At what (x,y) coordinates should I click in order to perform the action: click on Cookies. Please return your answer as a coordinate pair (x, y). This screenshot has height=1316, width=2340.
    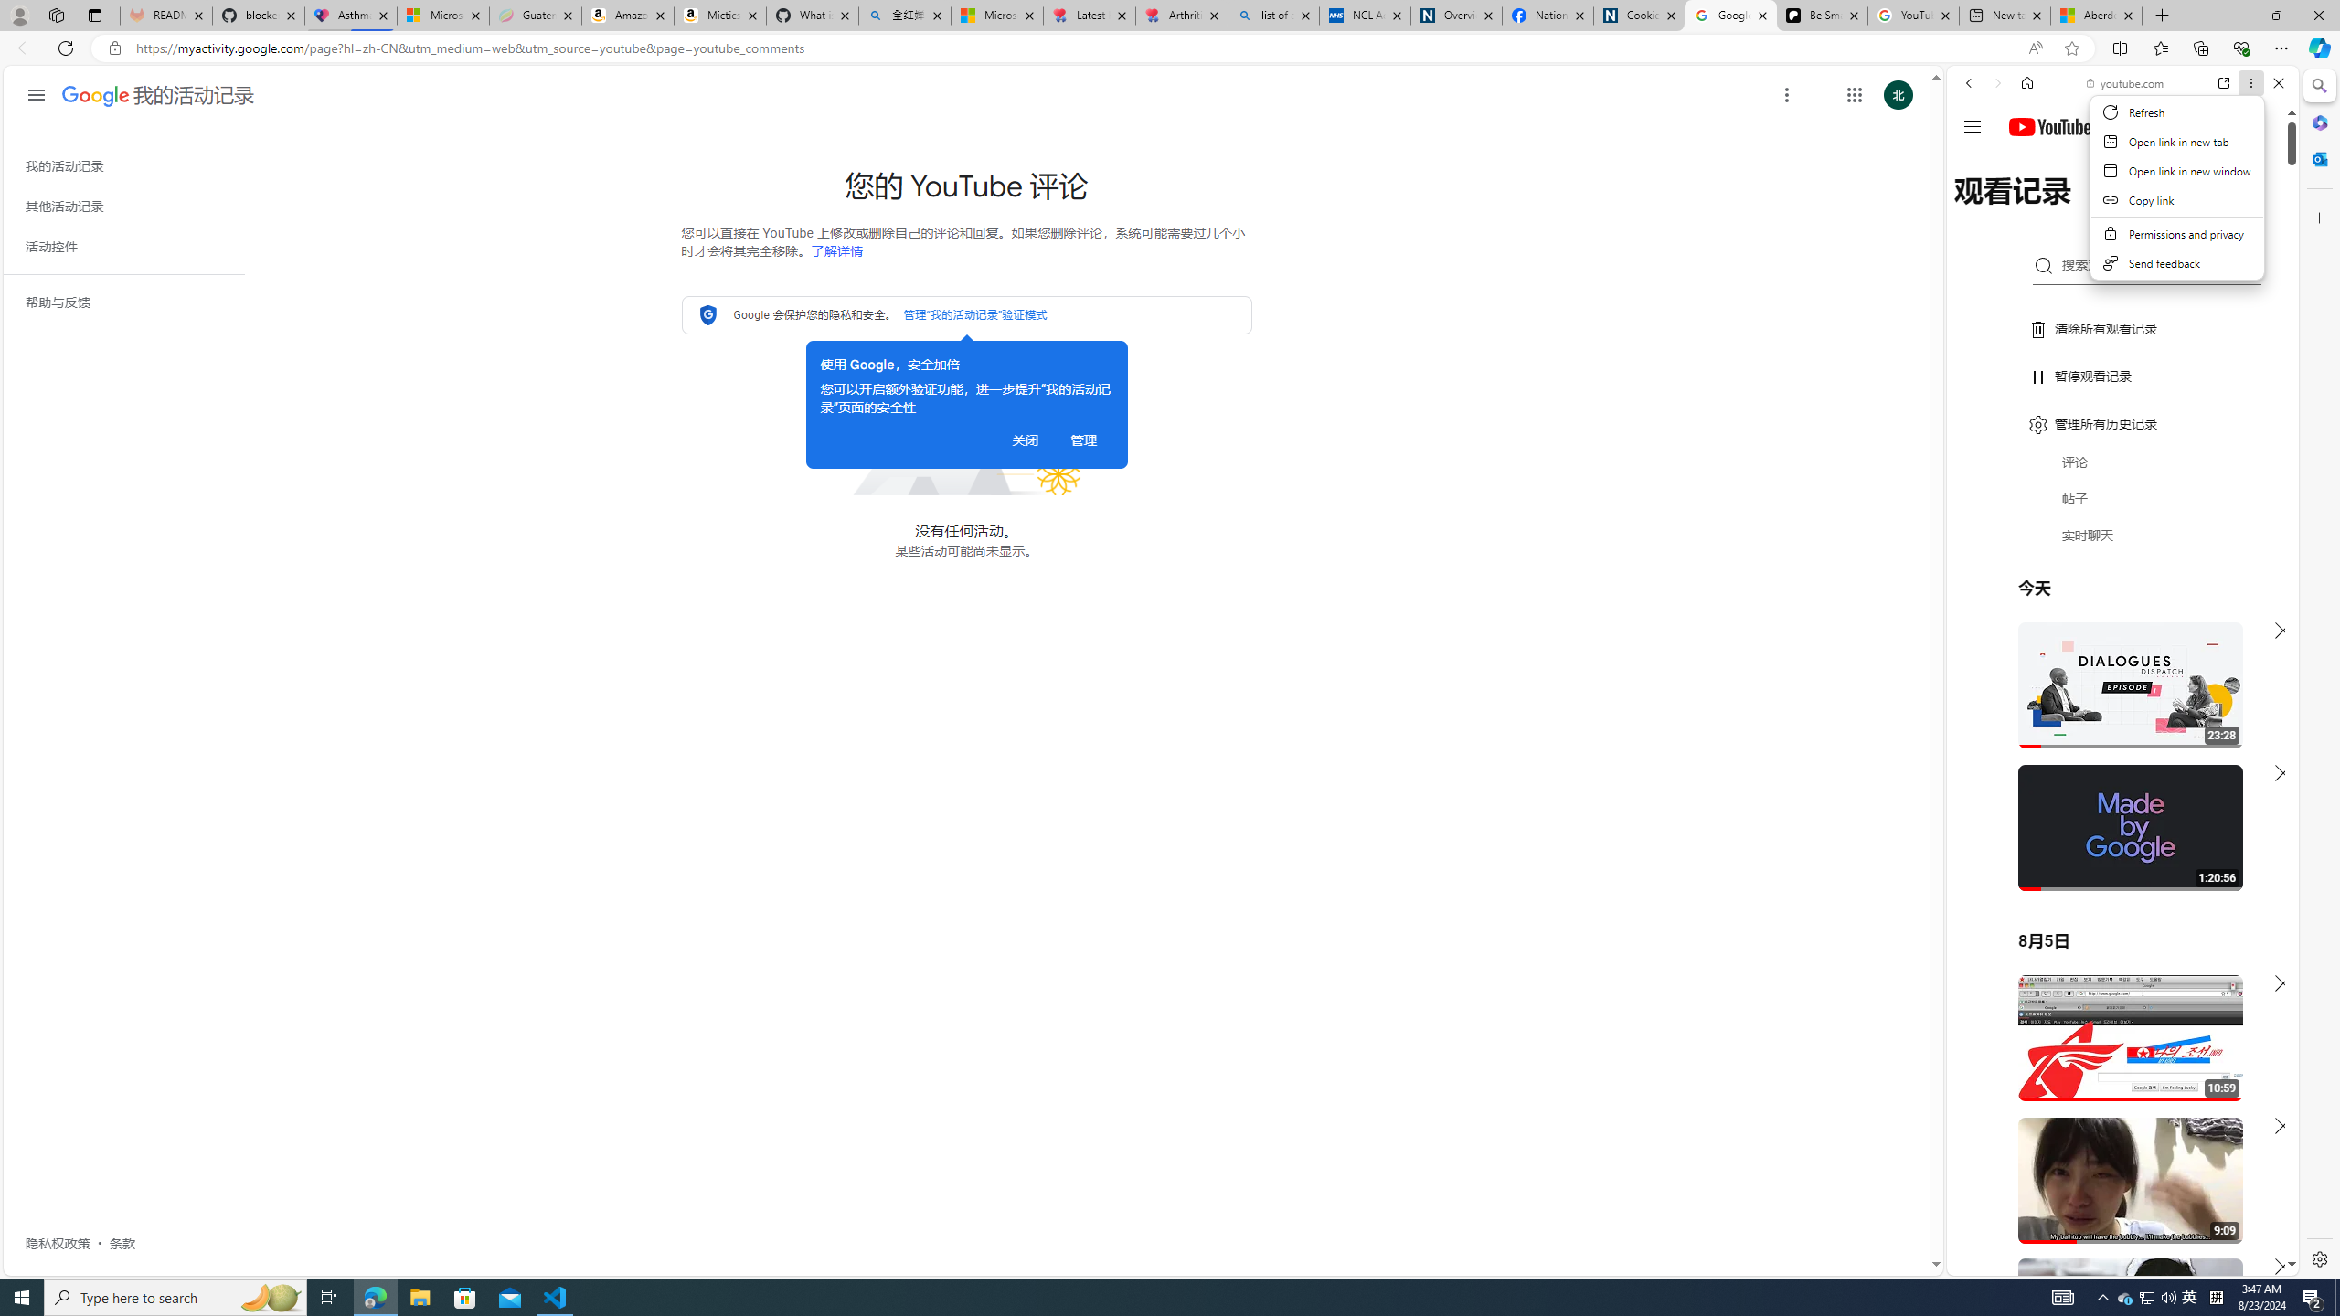
    Looking at the image, I should click on (1638, 16).